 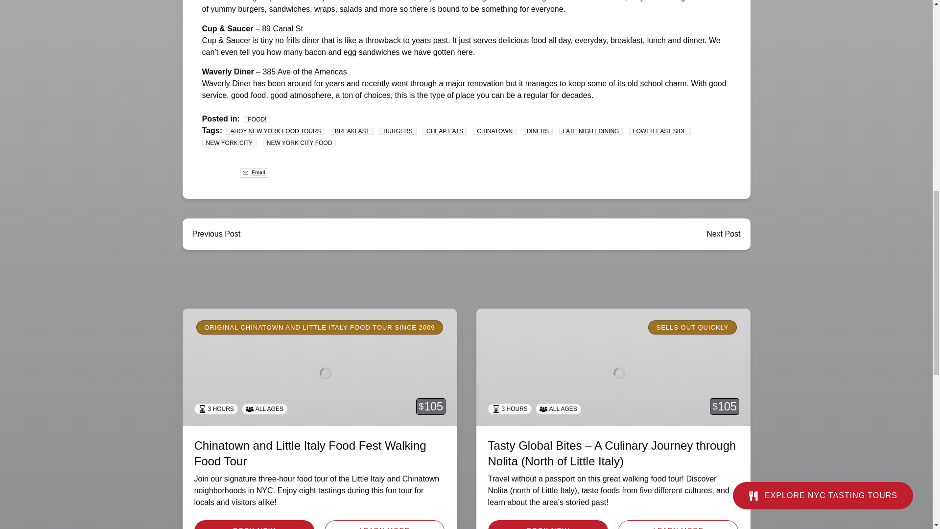 I want to click on FareHarbor, so click(x=867, y=42).